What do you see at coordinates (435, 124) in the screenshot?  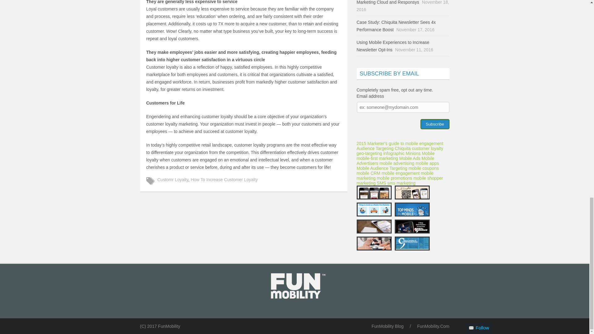 I see `Subscribe` at bounding box center [435, 124].